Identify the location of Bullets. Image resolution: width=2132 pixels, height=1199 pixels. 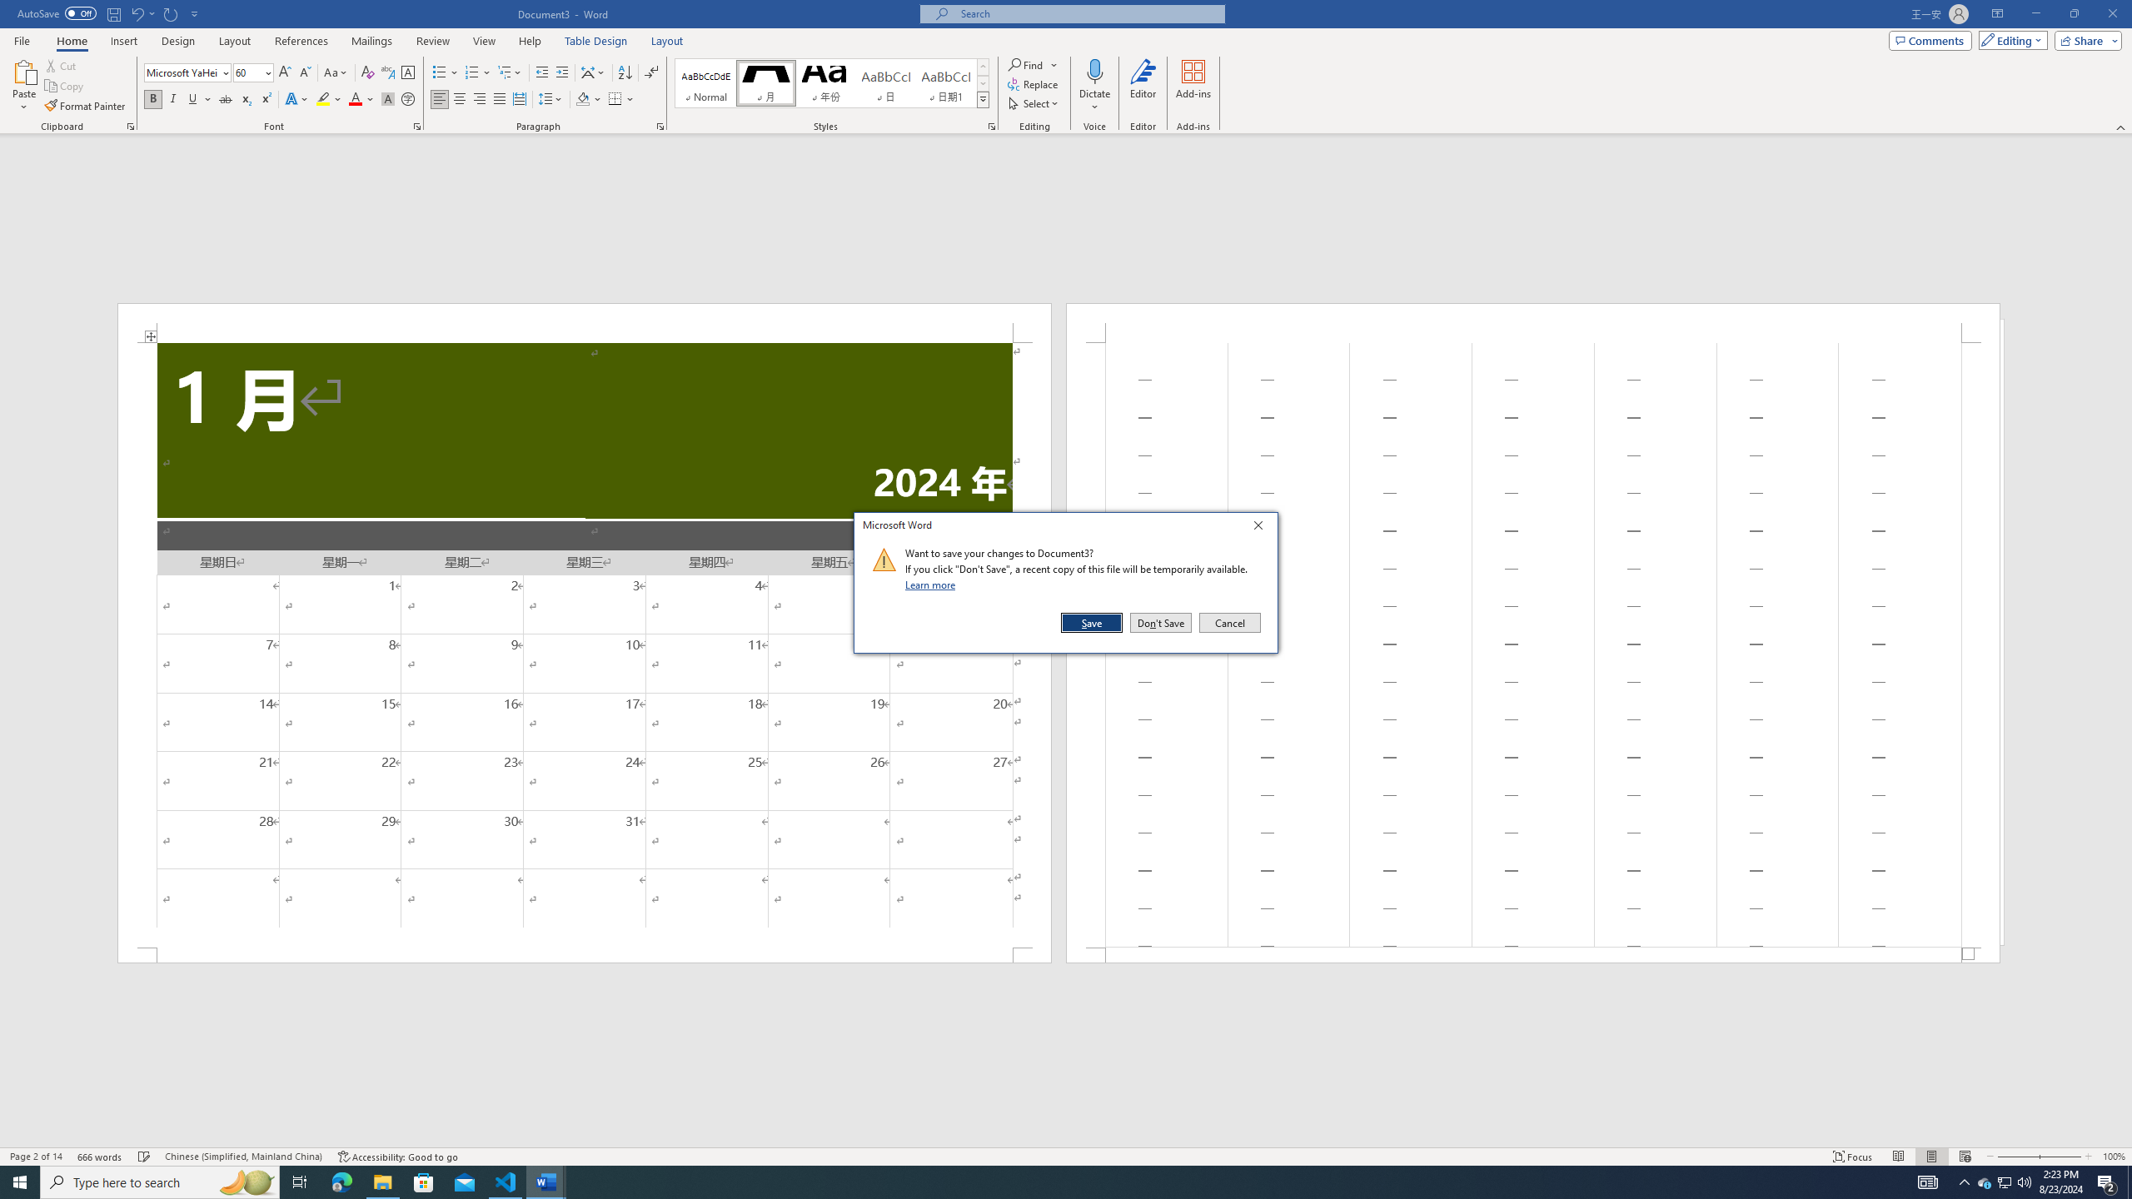
(440, 73).